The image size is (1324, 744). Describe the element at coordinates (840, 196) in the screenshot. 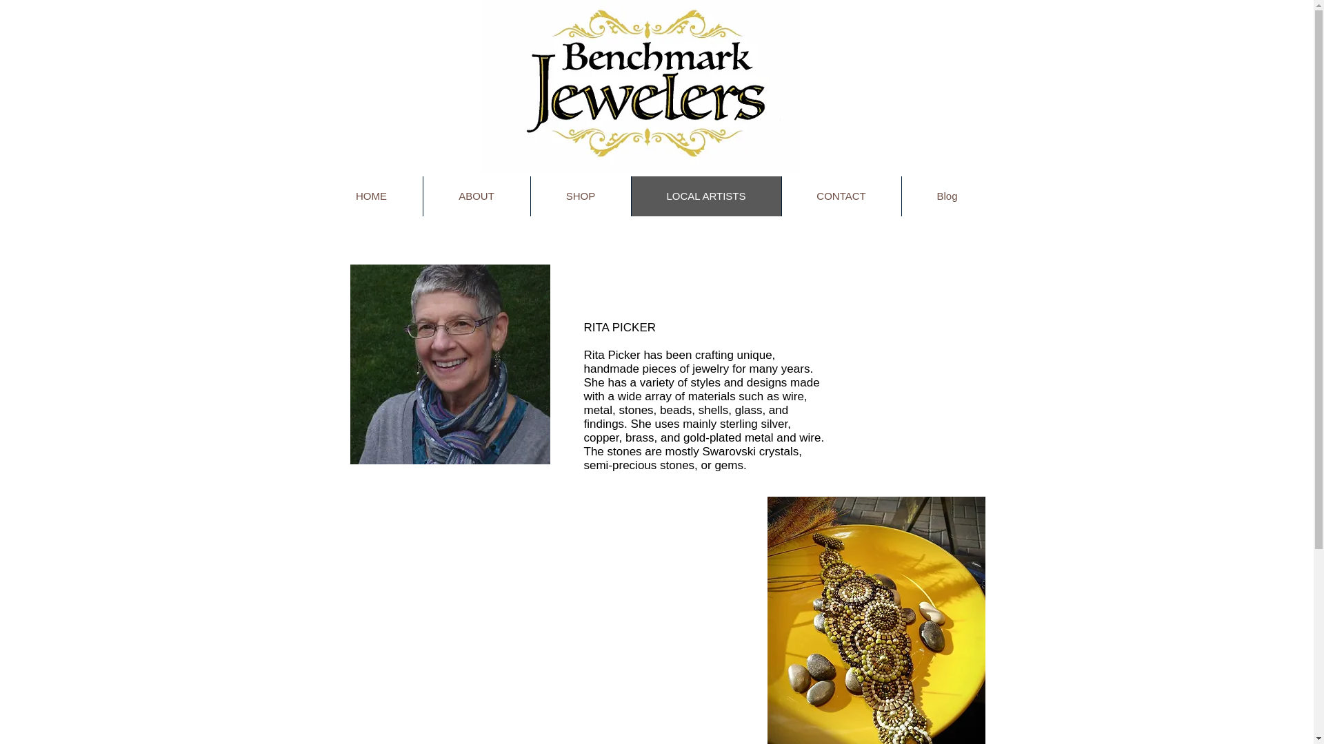

I see `CONTACT` at that location.